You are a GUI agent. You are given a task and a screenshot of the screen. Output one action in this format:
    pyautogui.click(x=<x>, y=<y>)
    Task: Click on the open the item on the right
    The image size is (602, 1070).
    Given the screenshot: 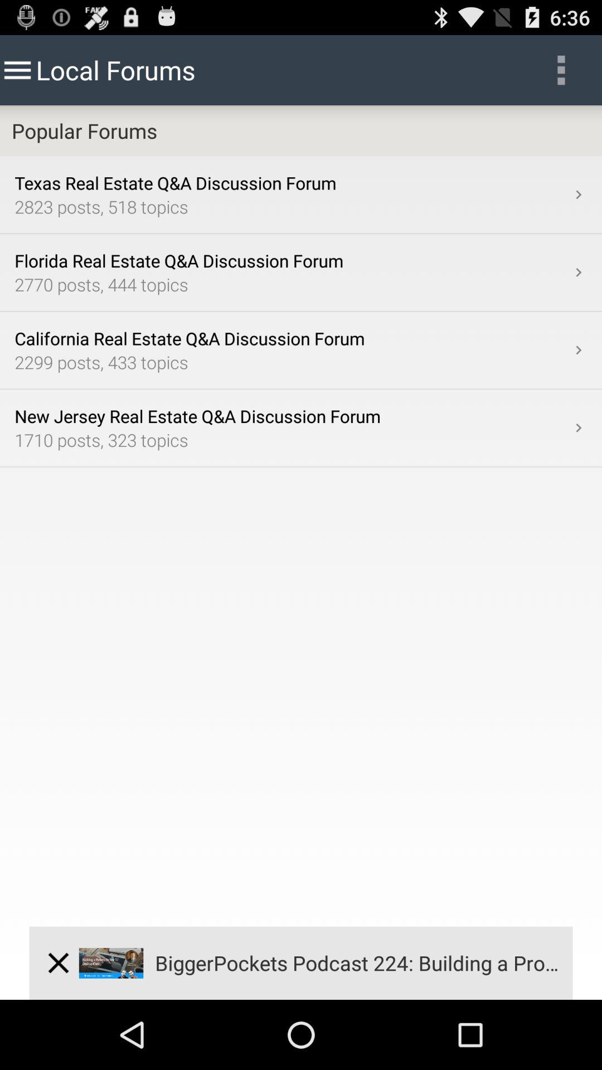 What is the action you would take?
    pyautogui.click(x=579, y=428)
    